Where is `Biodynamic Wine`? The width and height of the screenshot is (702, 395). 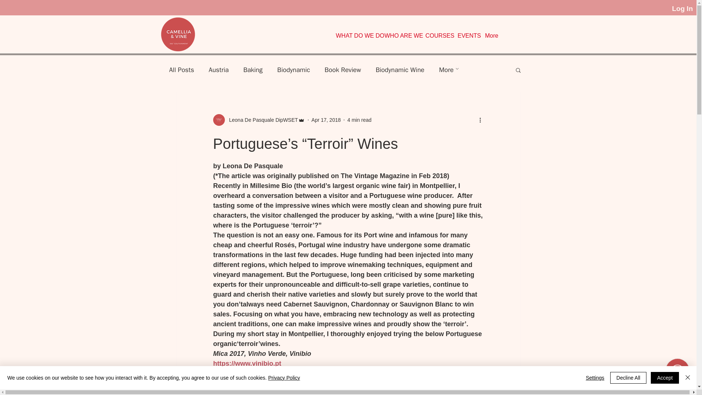
Biodynamic Wine is located at coordinates (400, 70).